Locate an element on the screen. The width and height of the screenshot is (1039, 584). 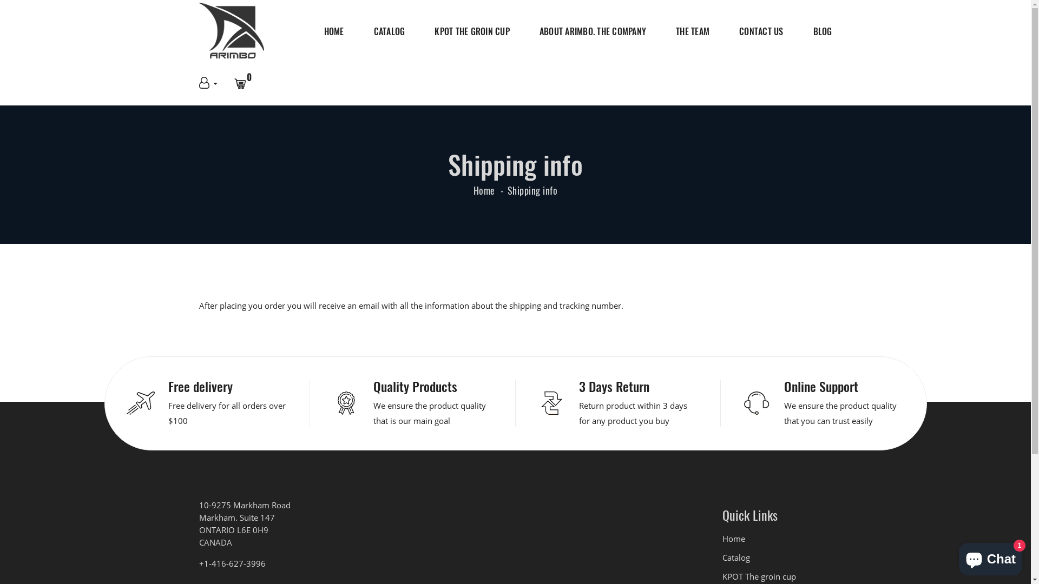
CONTACT US is located at coordinates (761, 31).